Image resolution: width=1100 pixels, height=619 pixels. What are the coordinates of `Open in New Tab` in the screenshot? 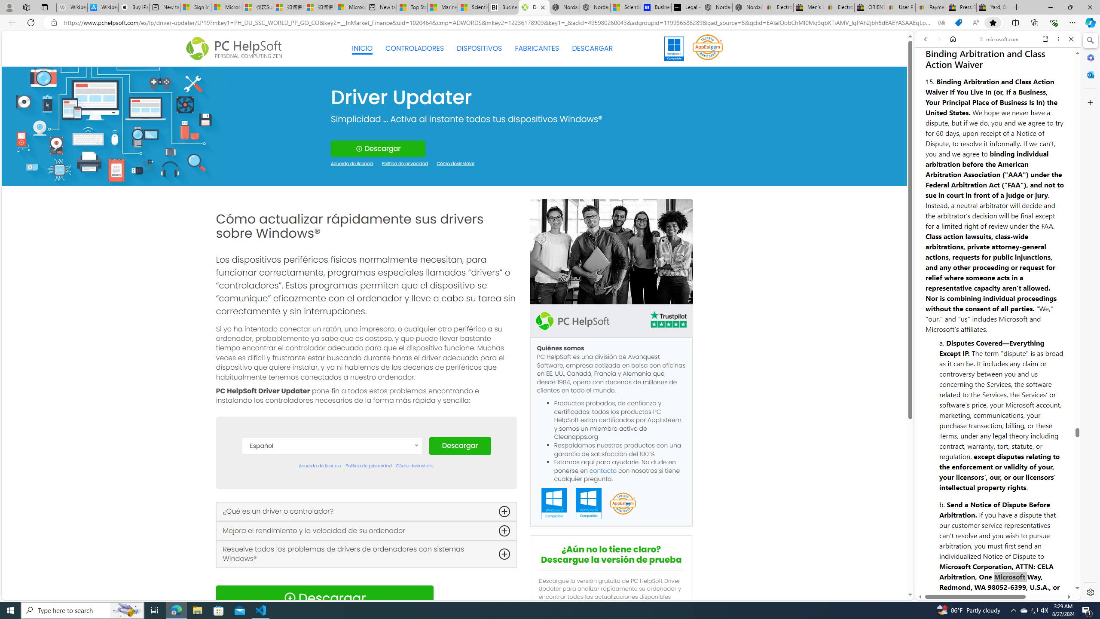 It's located at (998, 581).